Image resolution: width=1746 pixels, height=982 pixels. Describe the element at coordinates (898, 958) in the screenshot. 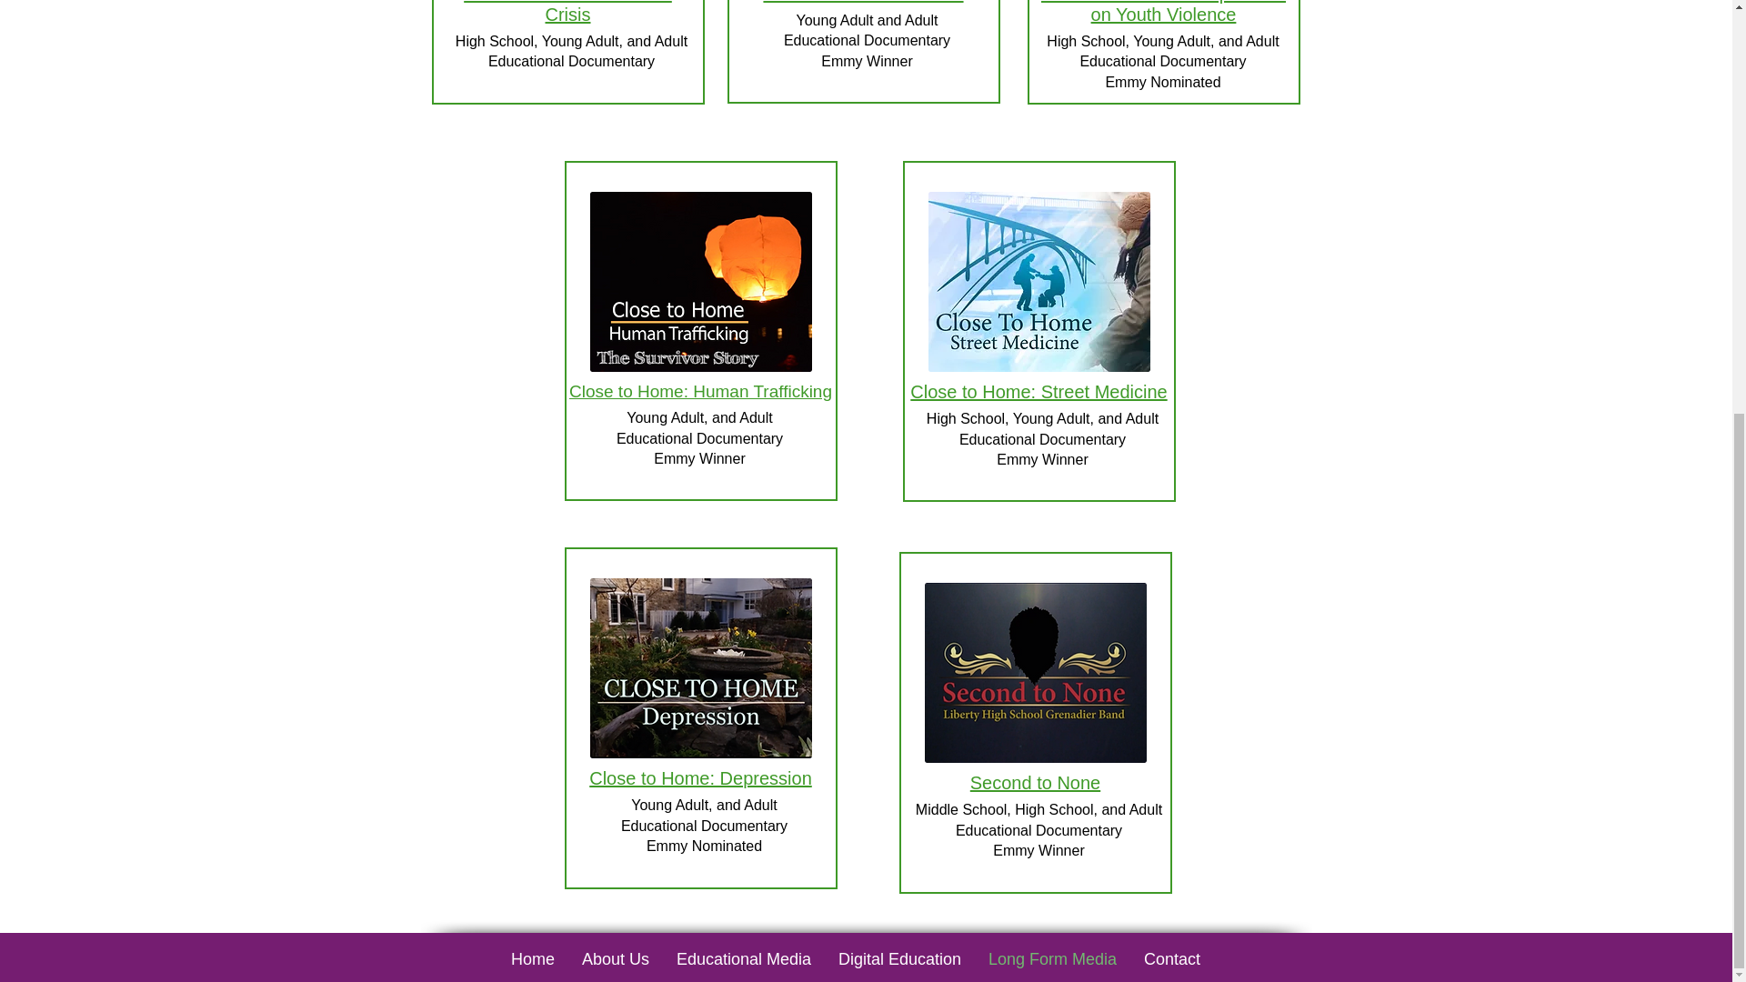

I see `Digital Education` at that location.